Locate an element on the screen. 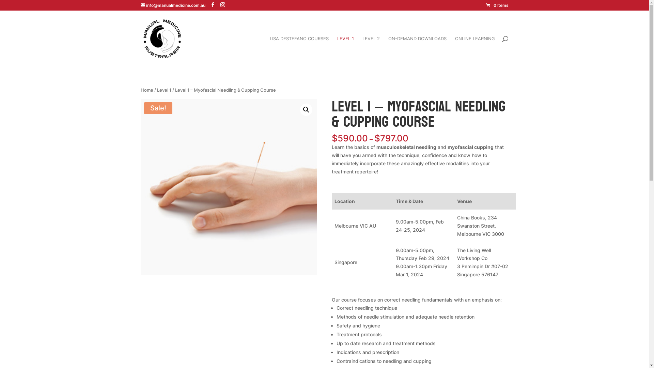 The image size is (654, 368). Level 1 is located at coordinates (164, 90).